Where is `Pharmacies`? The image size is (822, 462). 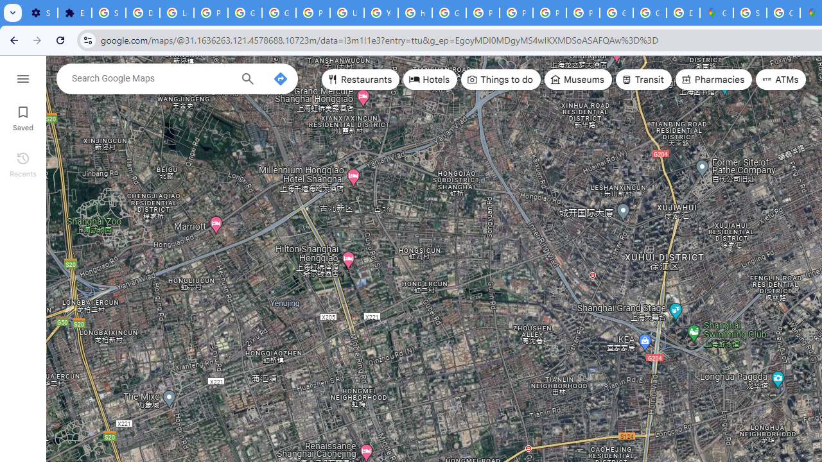 Pharmacies is located at coordinates (713, 80).